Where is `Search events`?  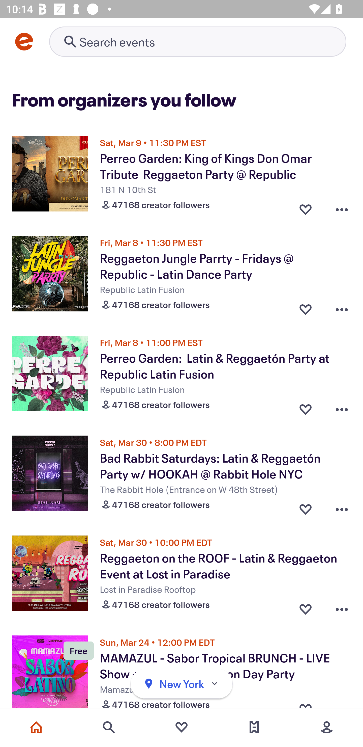
Search events is located at coordinates (109, 727).